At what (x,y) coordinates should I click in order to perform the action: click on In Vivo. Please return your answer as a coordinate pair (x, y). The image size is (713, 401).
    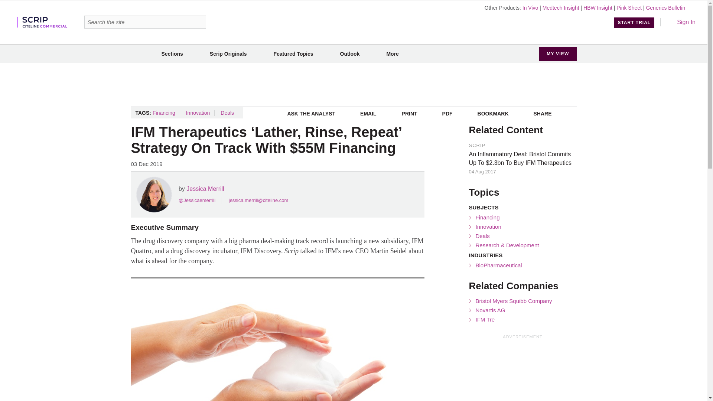
    Looking at the image, I should click on (530, 7).